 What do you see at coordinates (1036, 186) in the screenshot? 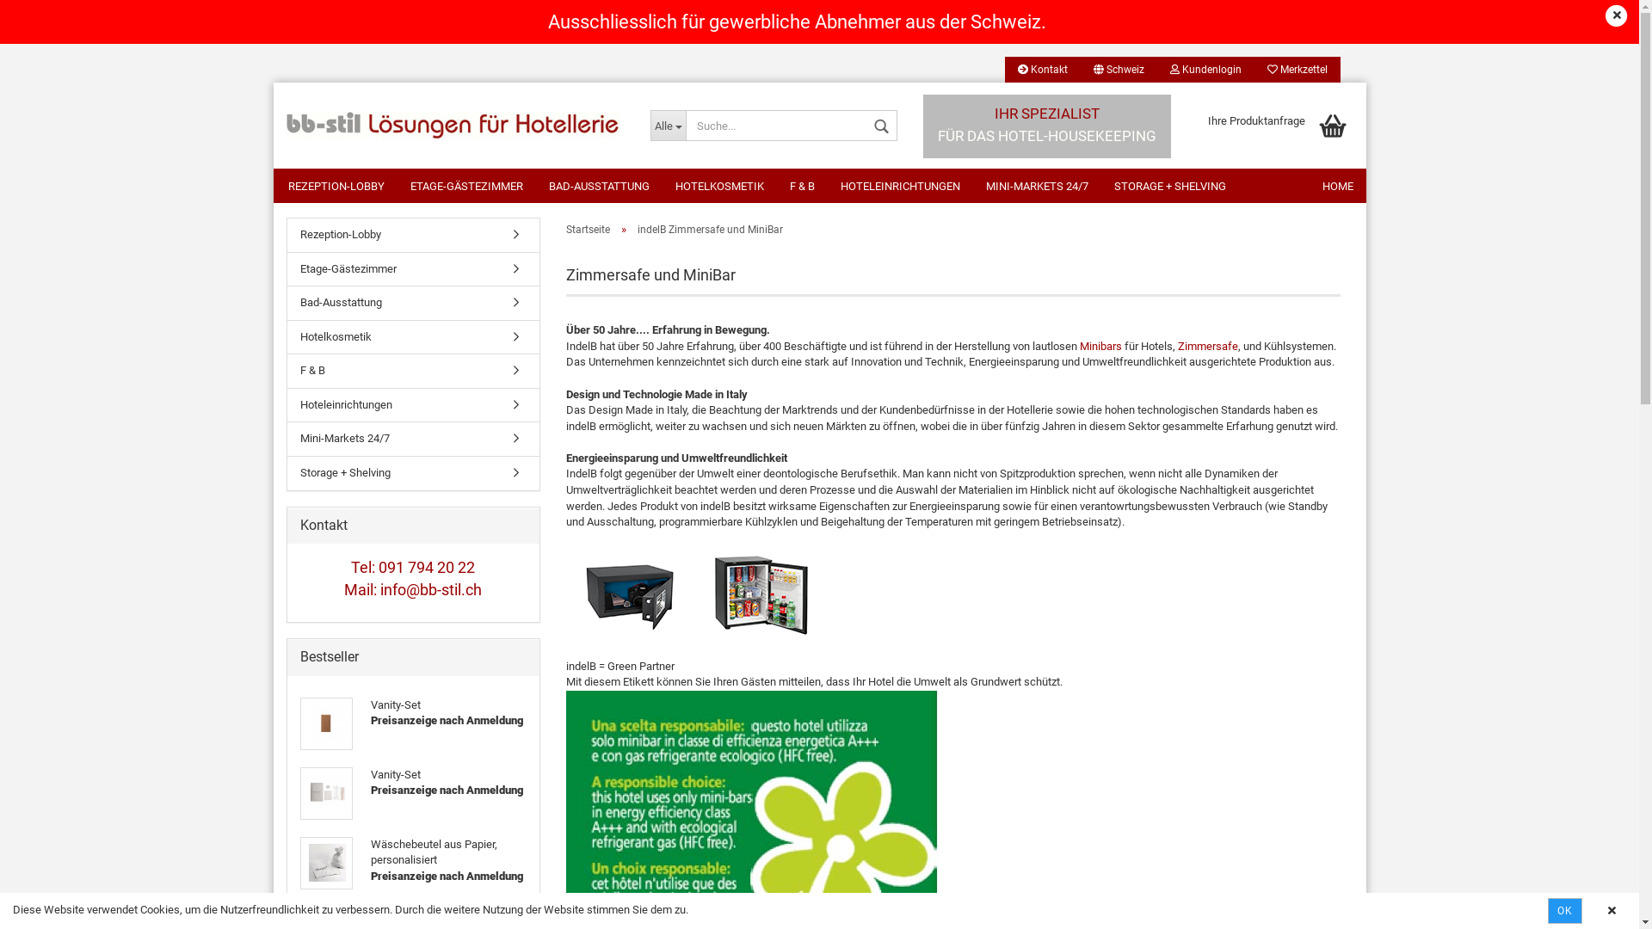
I see `MINI-MARKETS 24/7` at bounding box center [1036, 186].